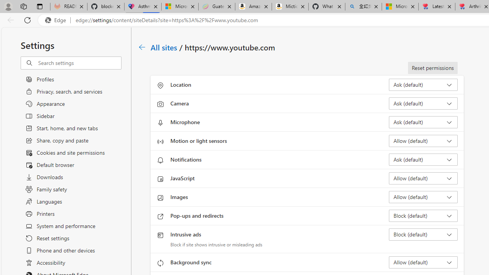  I want to click on Motion or light sensors Allow (default), so click(423, 141).